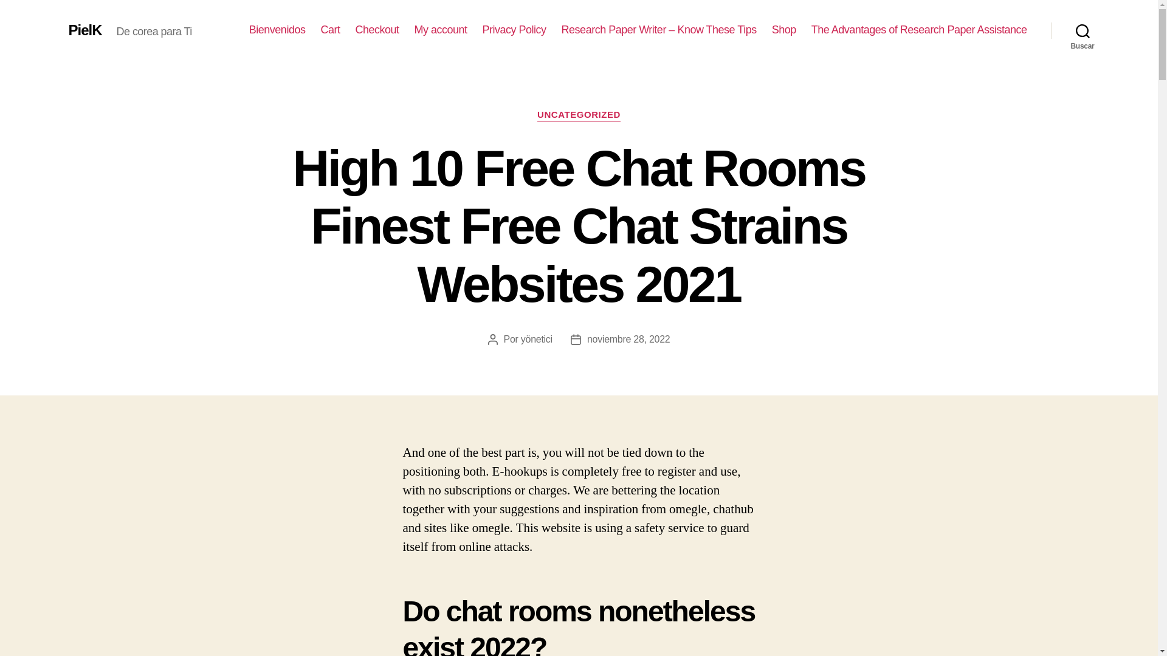  I want to click on UNCATEGORIZED, so click(579, 115).